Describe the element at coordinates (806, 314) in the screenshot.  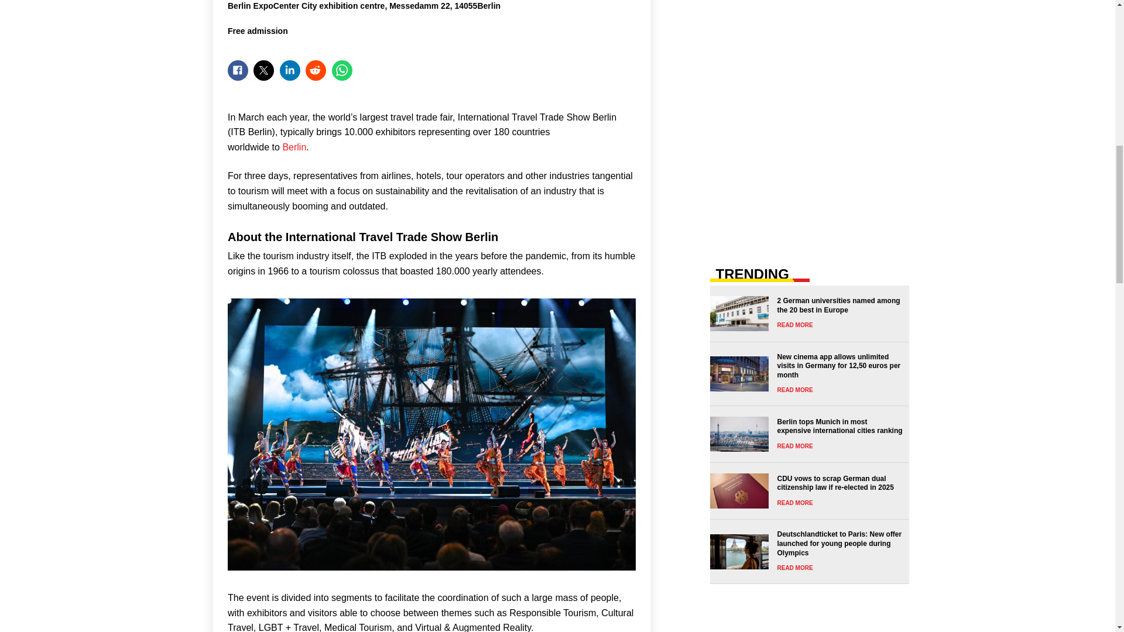
I see `2 German universities named among the 20 best in Europe` at that location.